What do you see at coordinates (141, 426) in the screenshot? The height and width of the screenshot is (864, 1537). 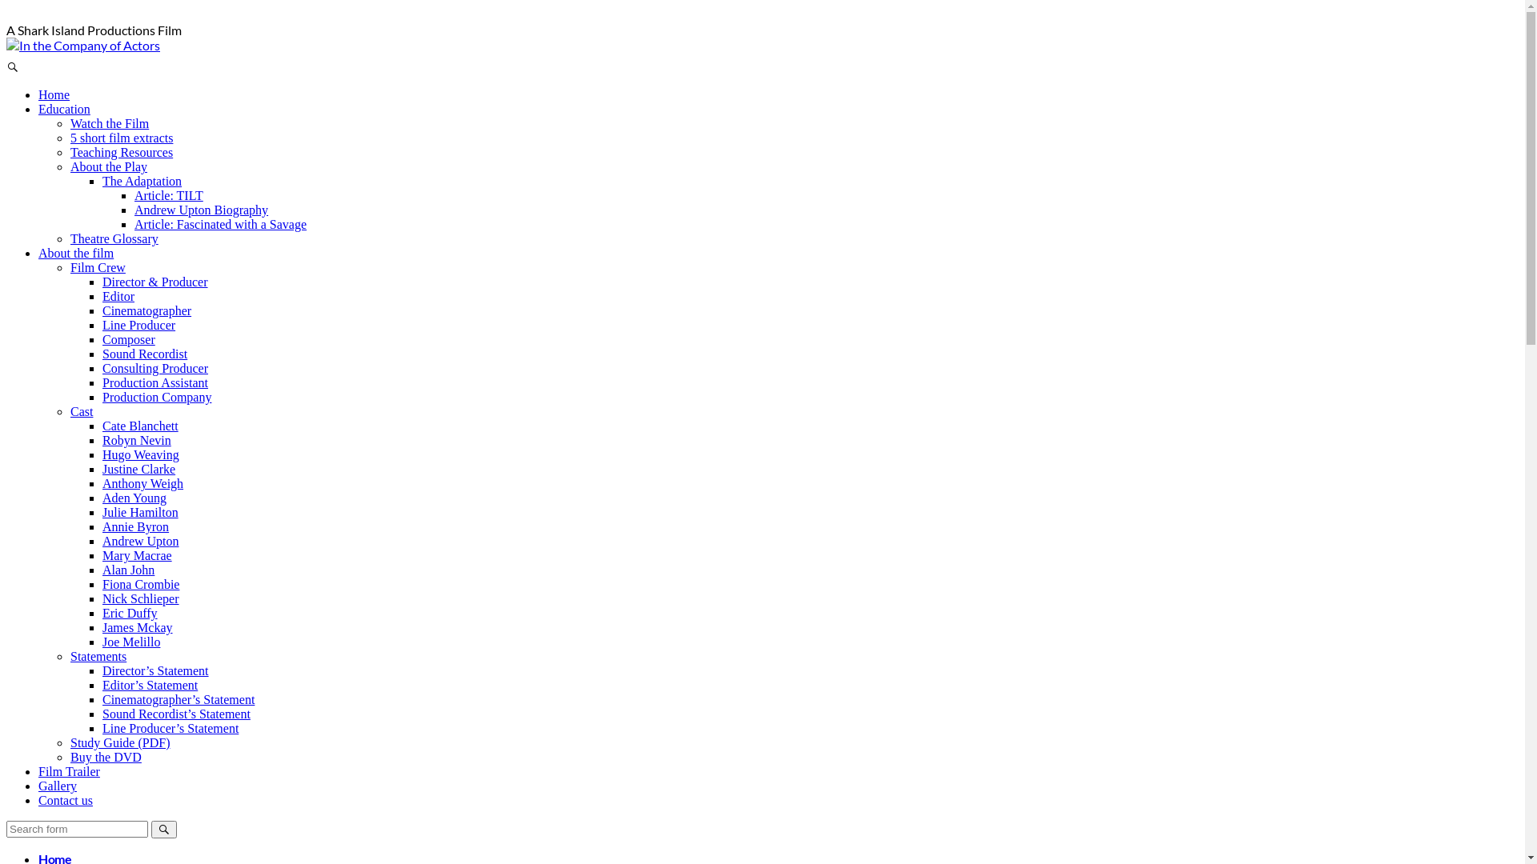 I see `Cate Blanchett` at bounding box center [141, 426].